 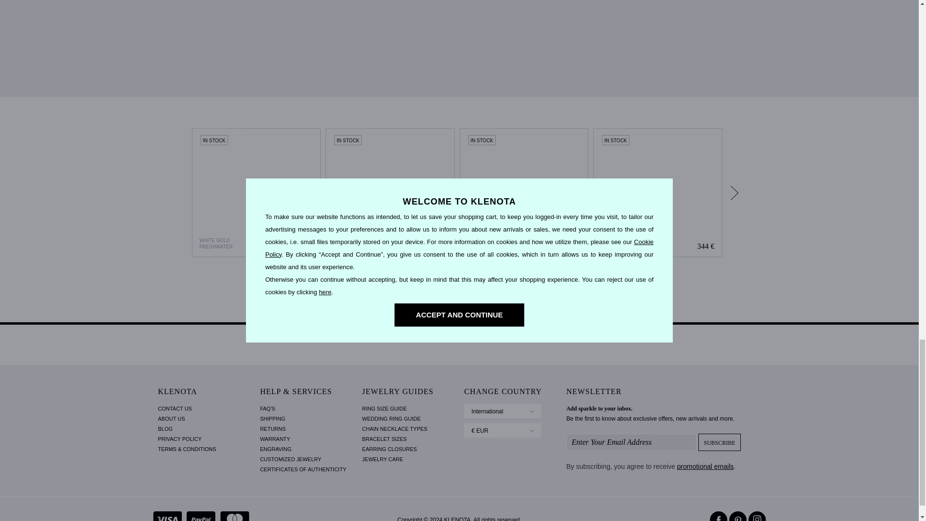 I want to click on Pearl Bracelet with White Gold Fastening, so click(x=256, y=193).